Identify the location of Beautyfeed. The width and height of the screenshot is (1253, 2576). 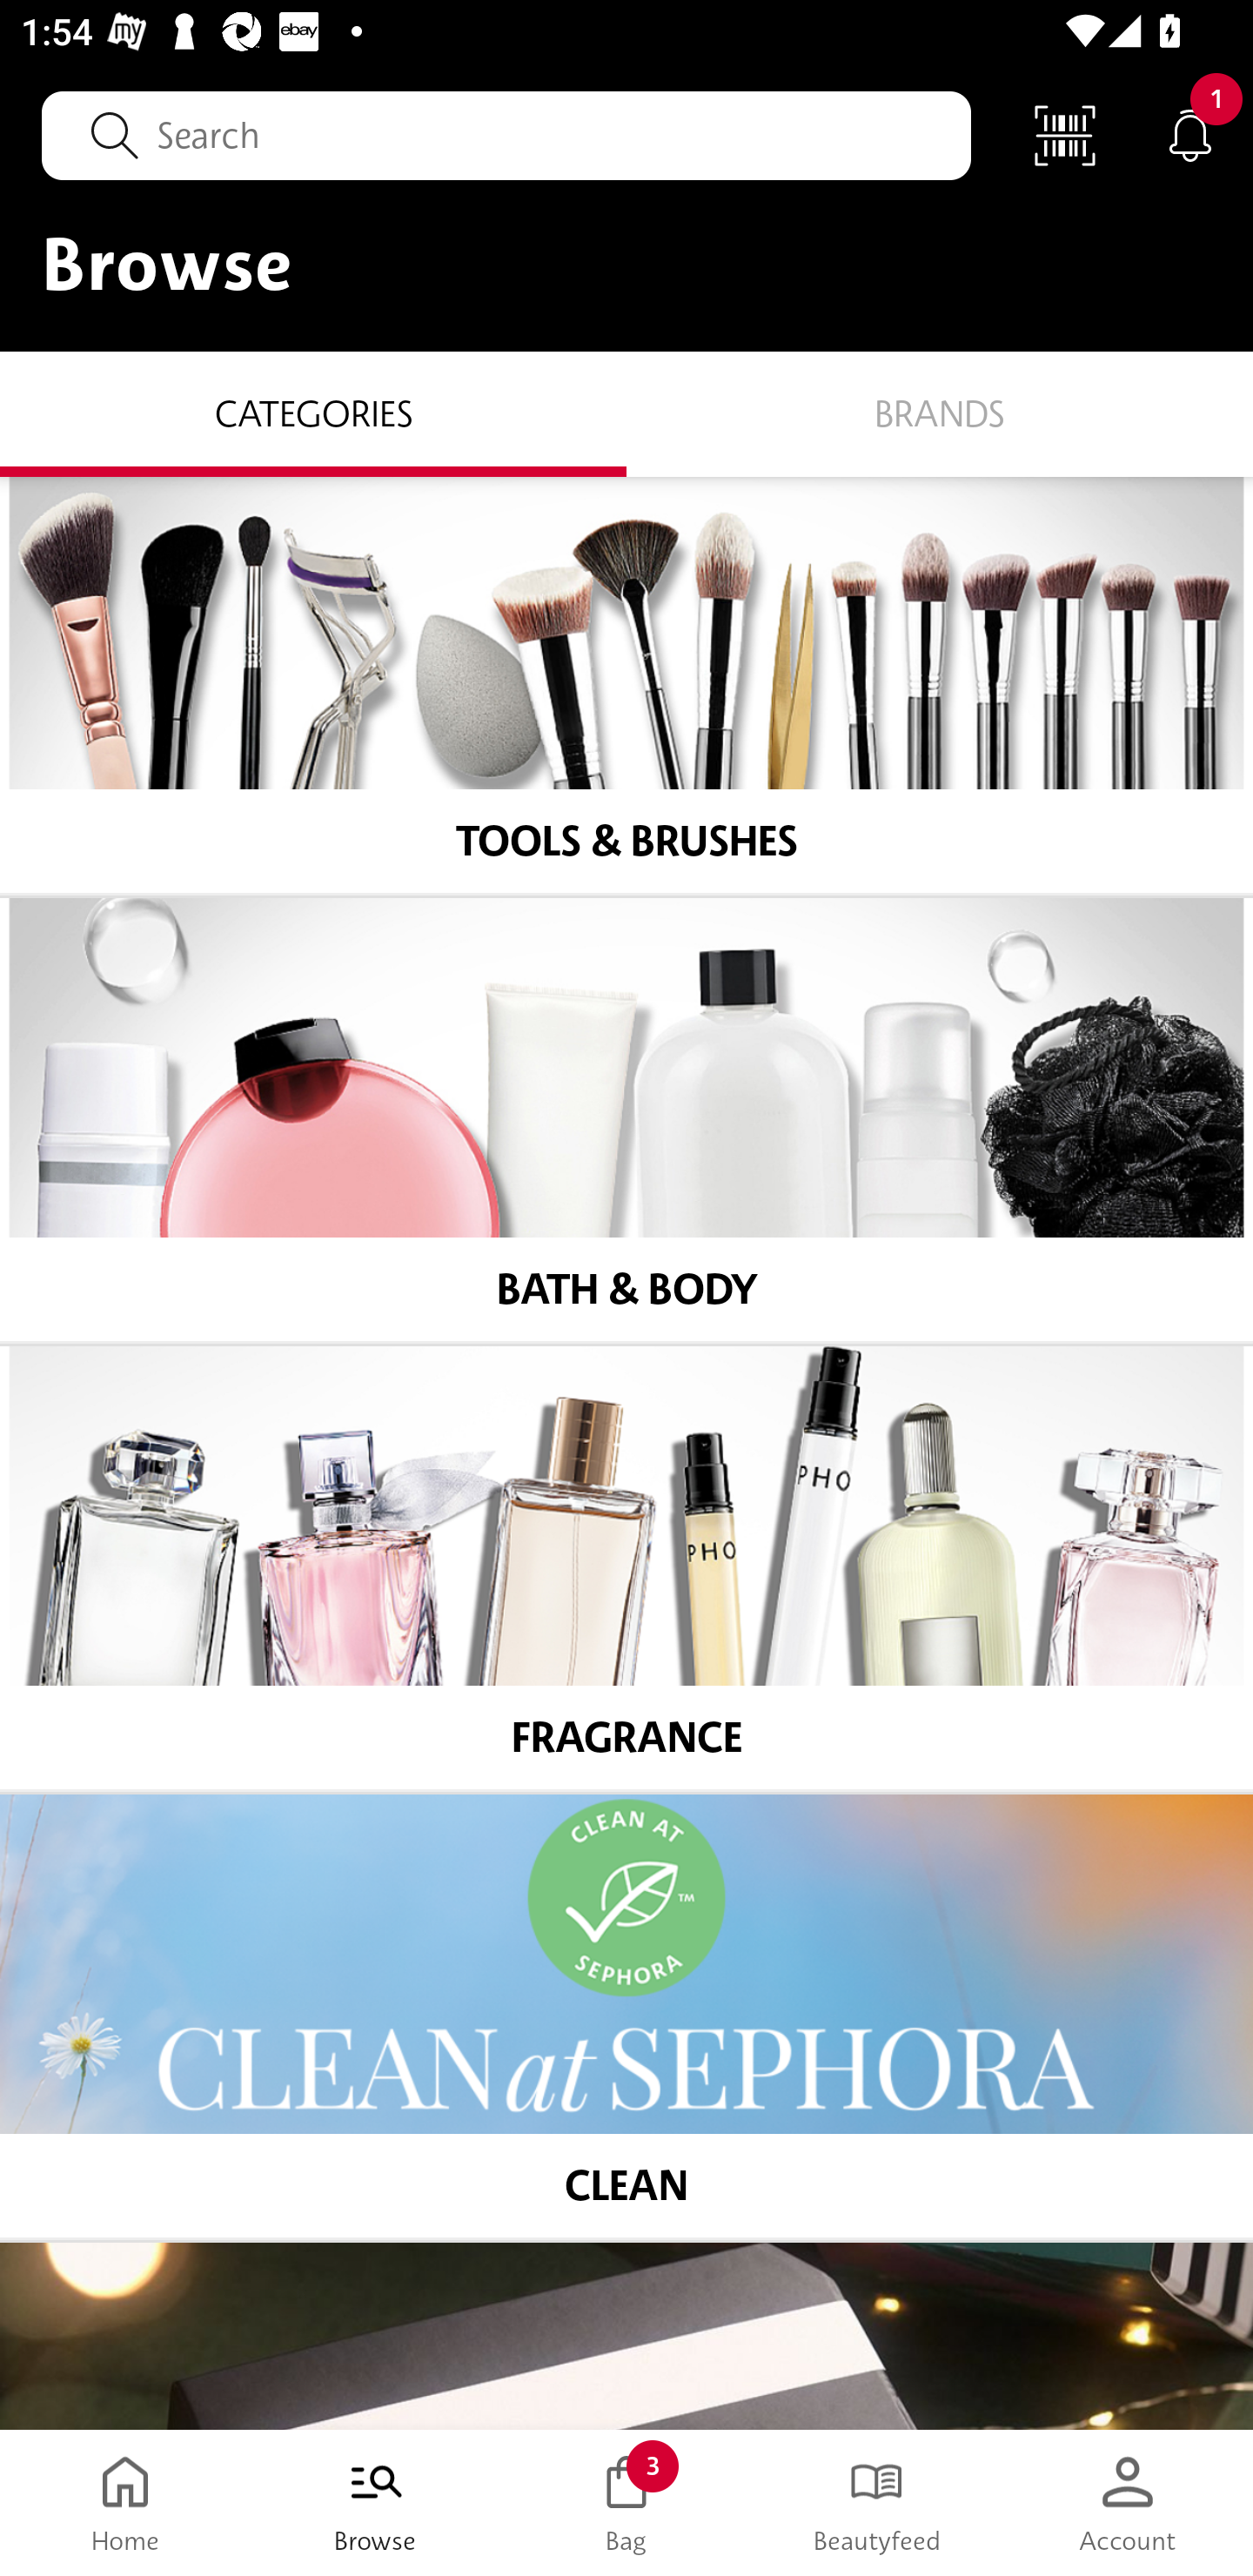
(877, 2503).